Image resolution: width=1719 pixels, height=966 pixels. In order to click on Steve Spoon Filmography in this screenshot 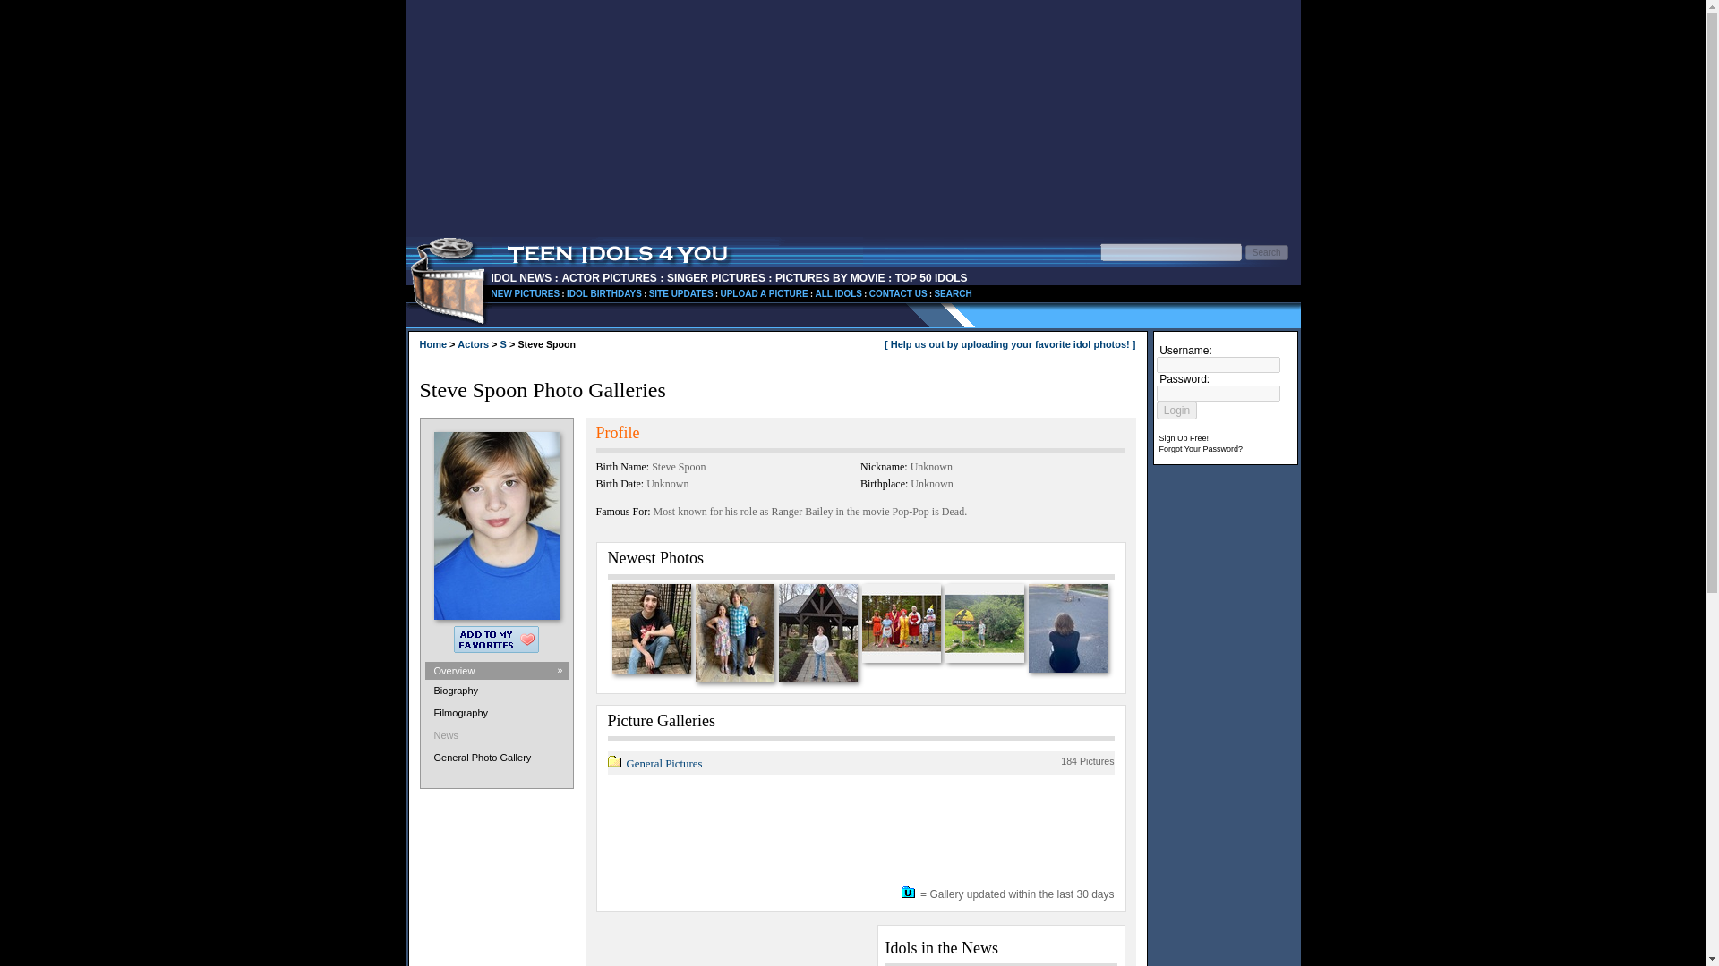, I will do `click(525, 293)`.